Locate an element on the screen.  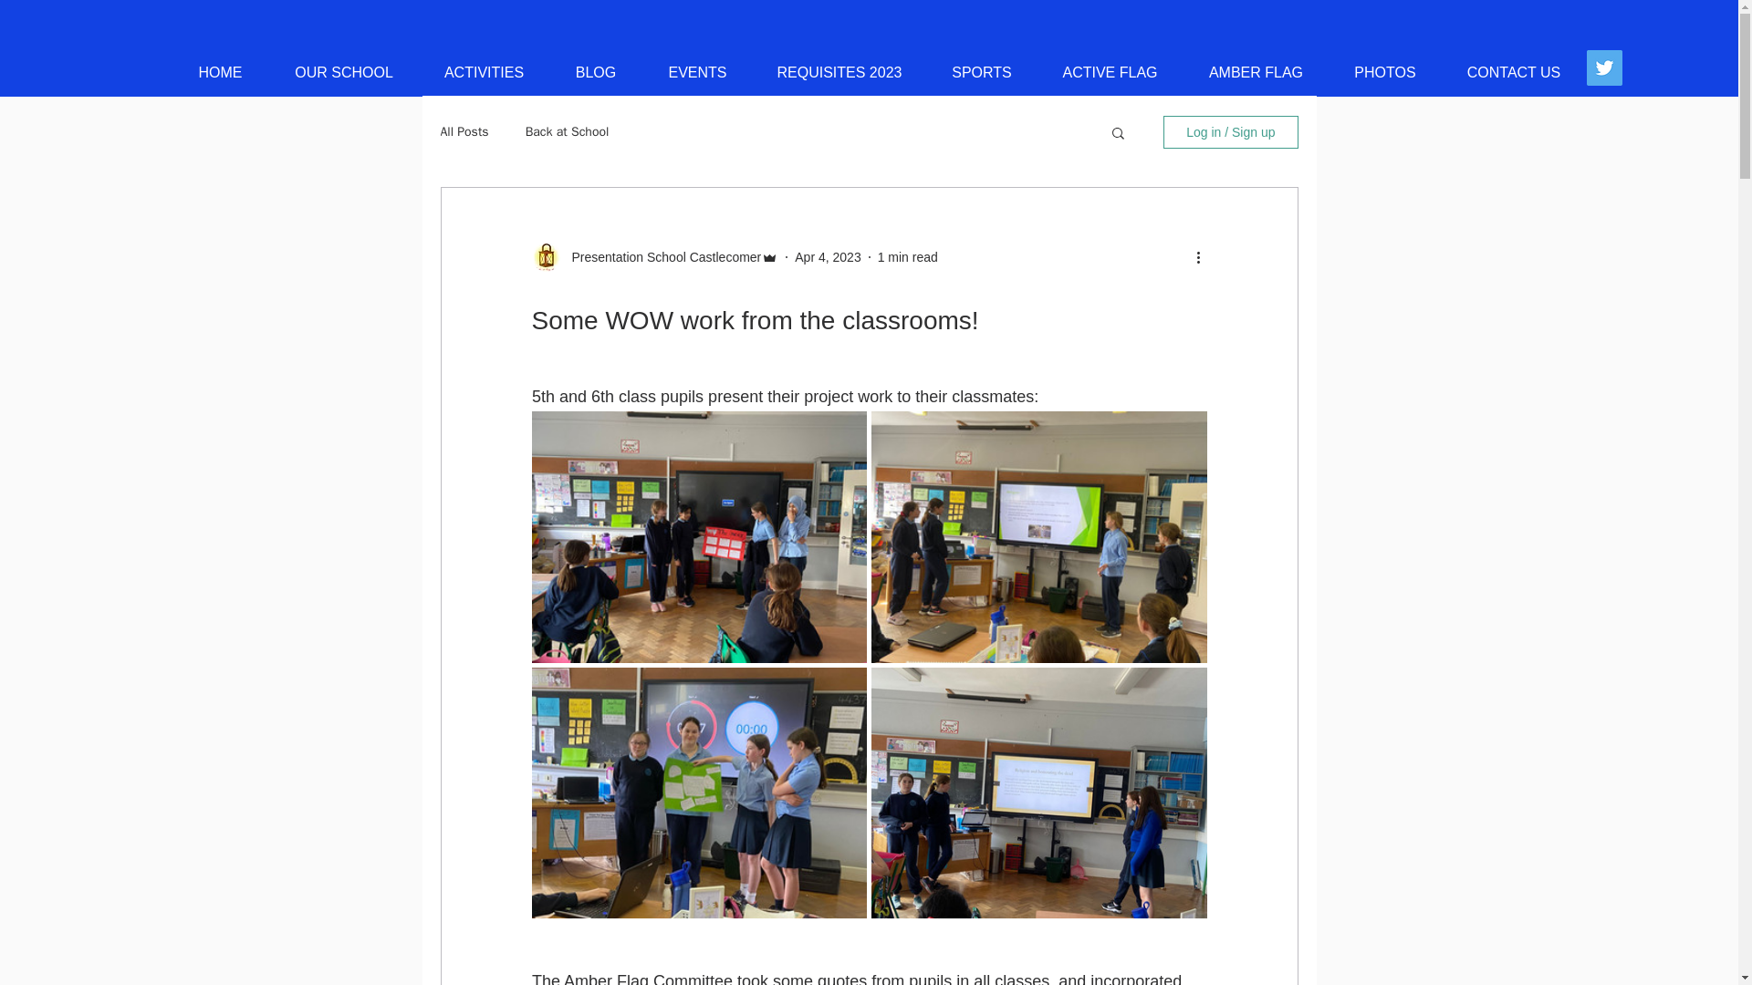
ACTIVITIES is located at coordinates (485, 73).